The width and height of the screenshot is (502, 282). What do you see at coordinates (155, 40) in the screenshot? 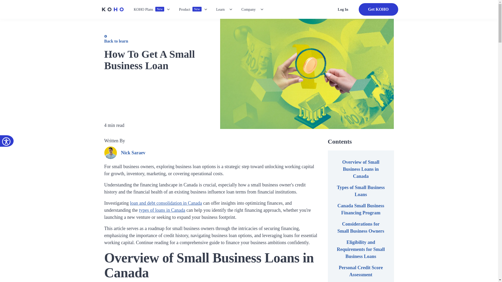
I see `Back to learn` at bounding box center [155, 40].